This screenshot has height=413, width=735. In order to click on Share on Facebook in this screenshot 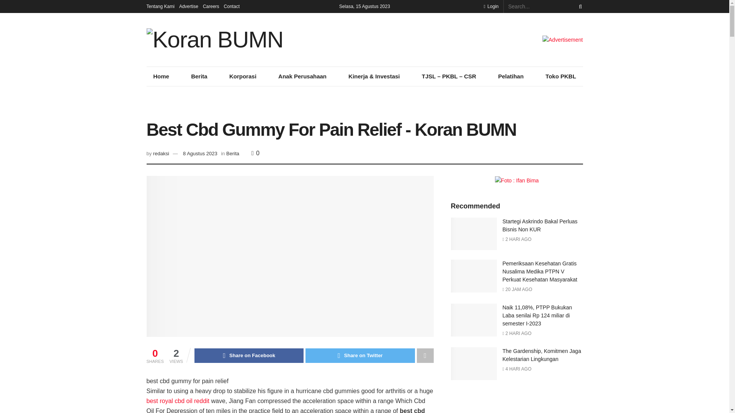, I will do `click(249, 356)`.